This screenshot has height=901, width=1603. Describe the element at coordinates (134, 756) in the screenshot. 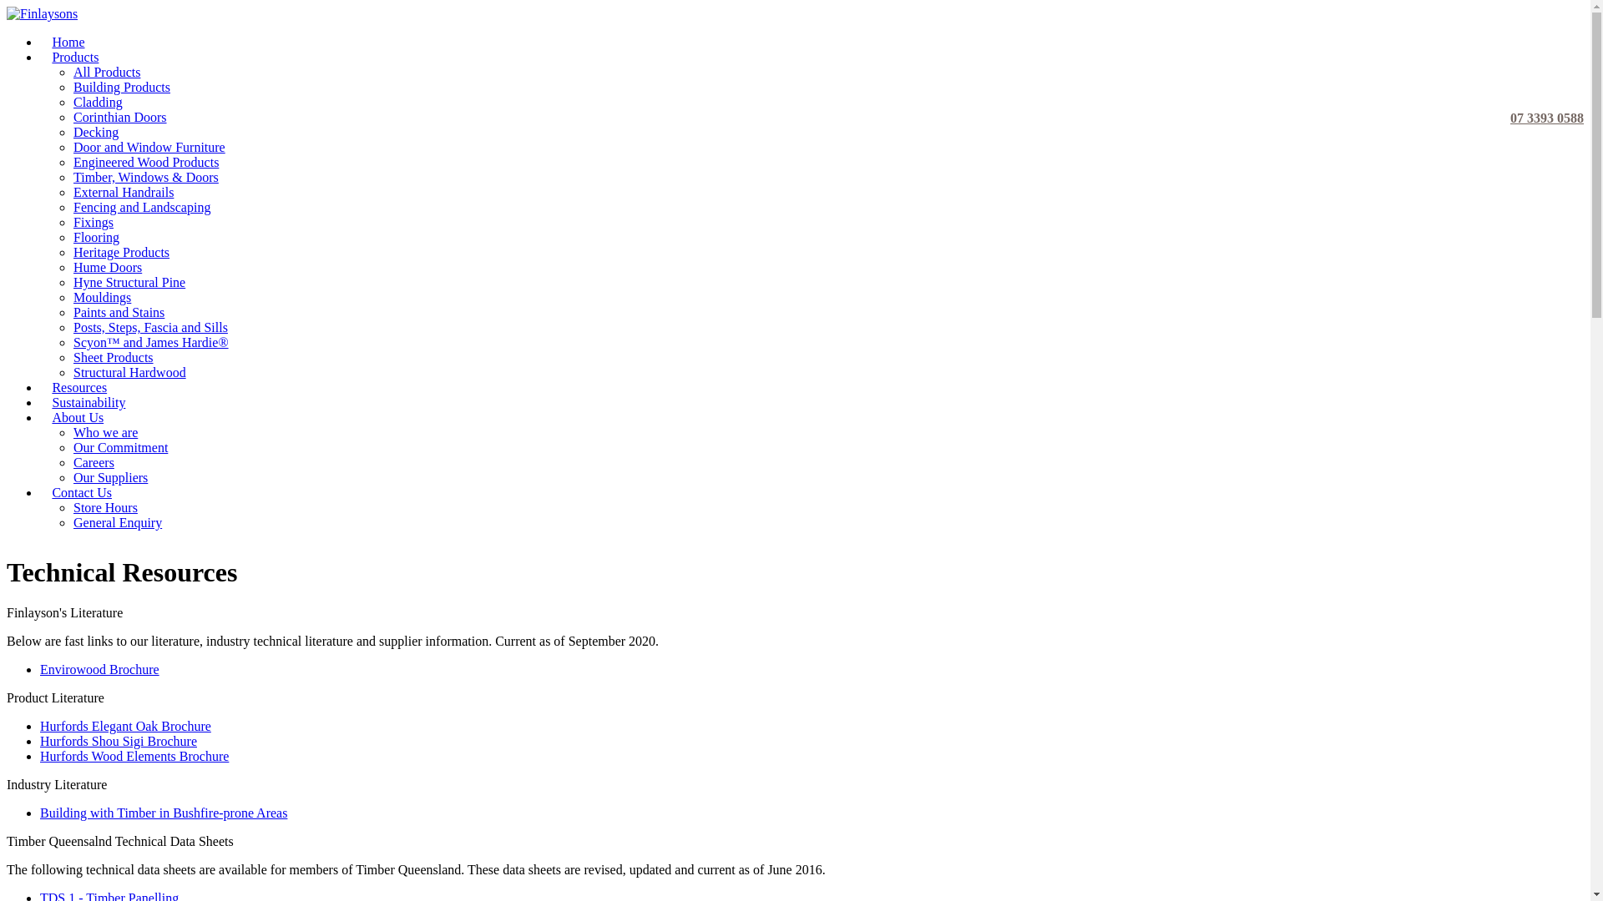

I see `Hurfords Wood Elements Brochure` at that location.